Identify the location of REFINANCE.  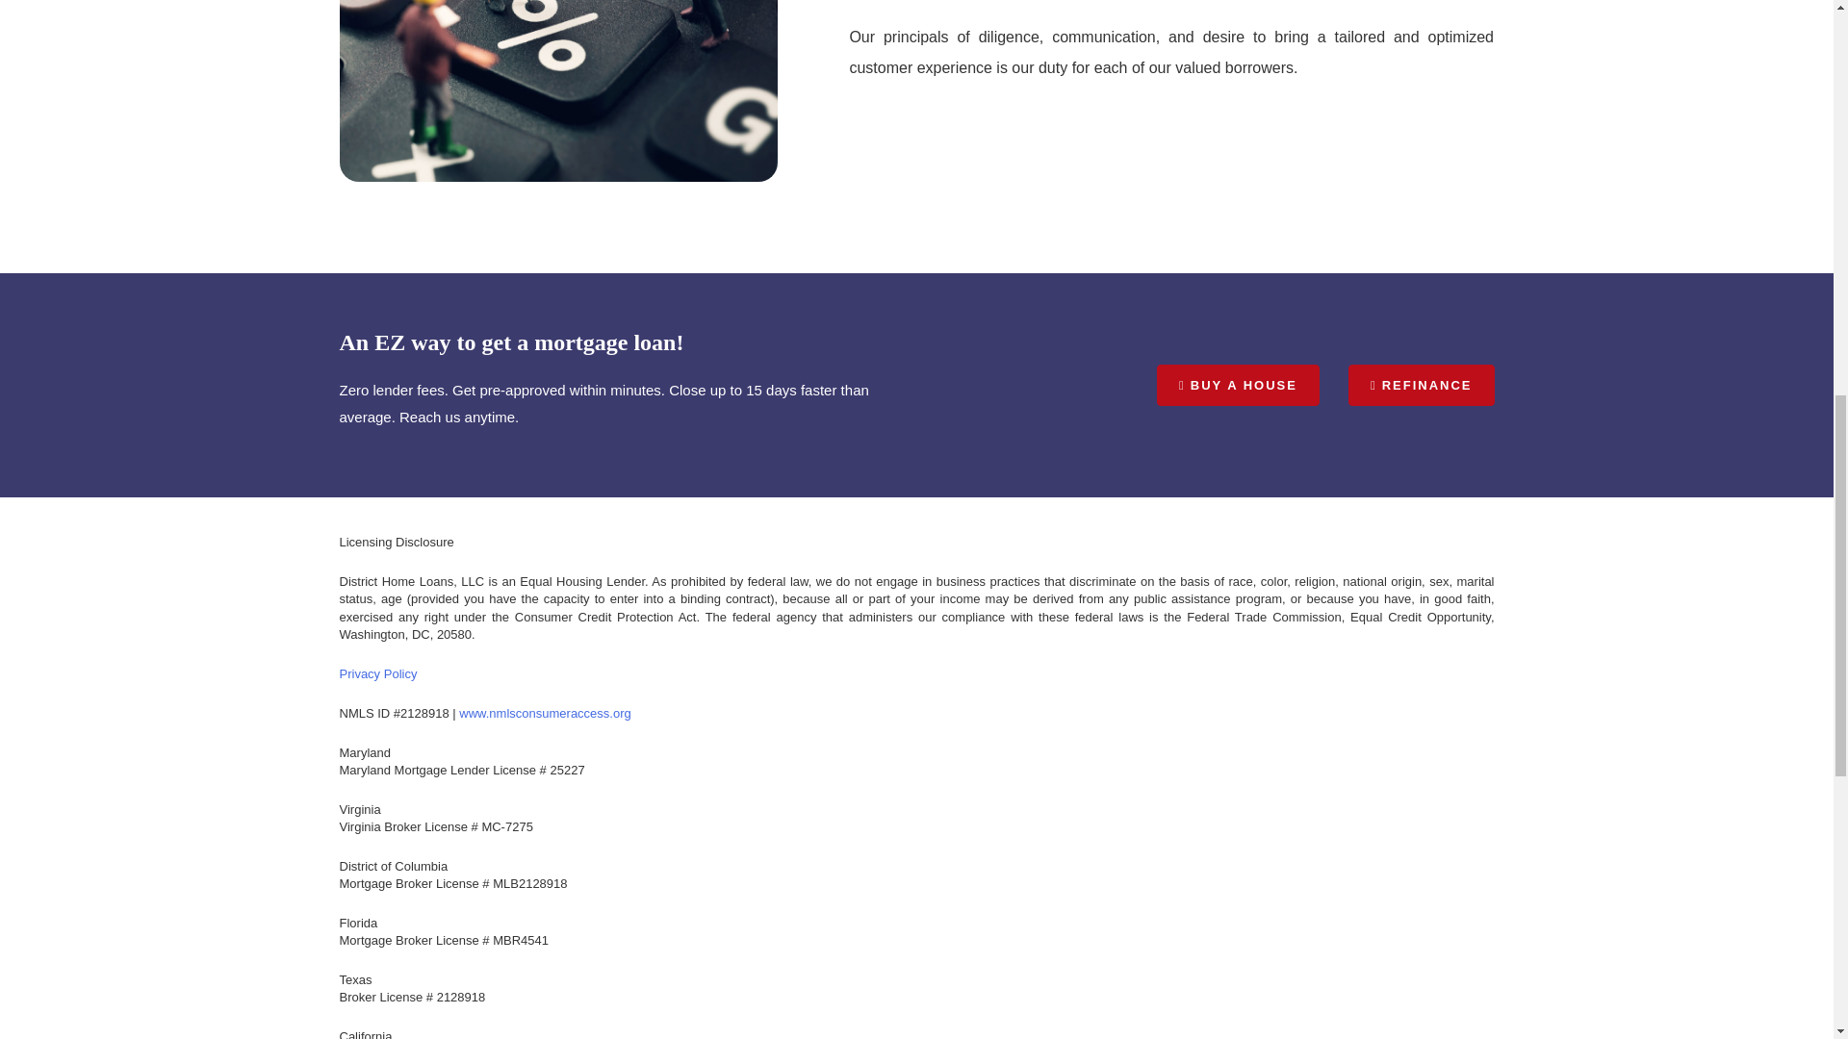
(1422, 385).